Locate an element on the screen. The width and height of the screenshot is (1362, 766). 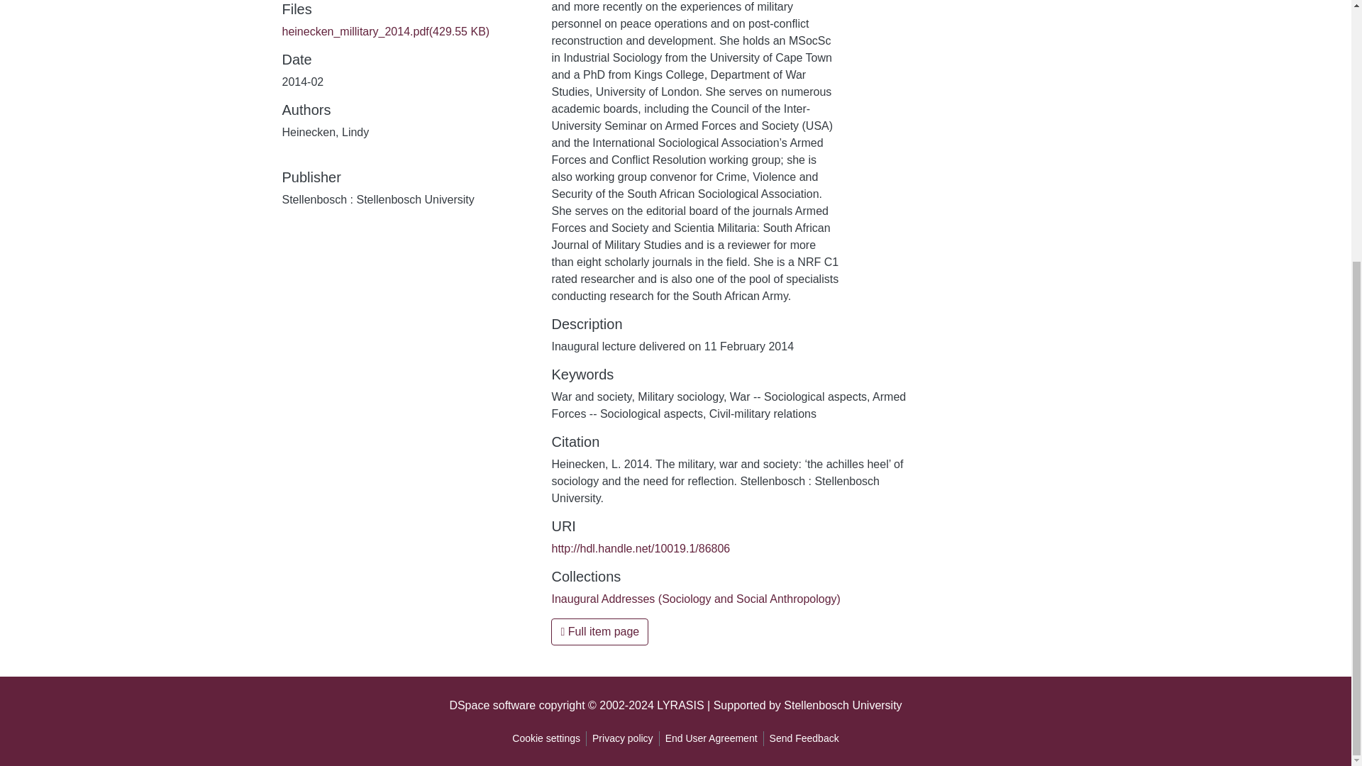
LYRASIS is located at coordinates (680, 705).